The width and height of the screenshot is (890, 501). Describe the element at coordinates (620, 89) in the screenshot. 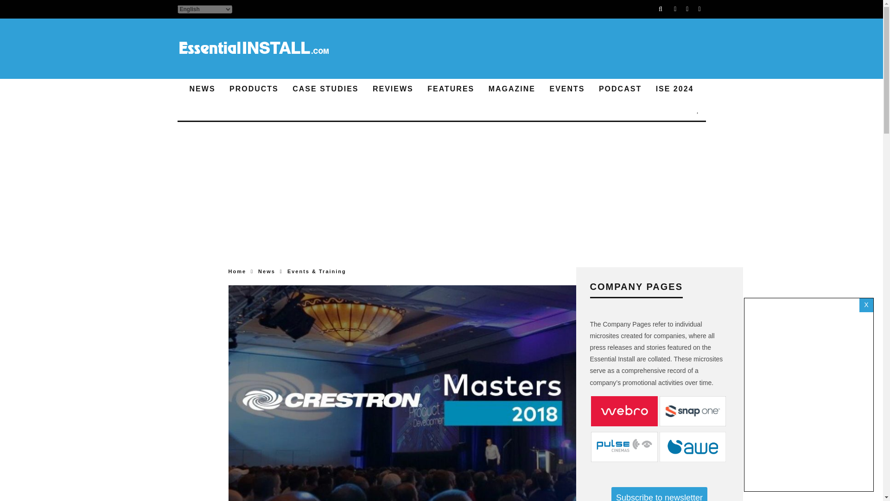

I see `PODCAST` at that location.